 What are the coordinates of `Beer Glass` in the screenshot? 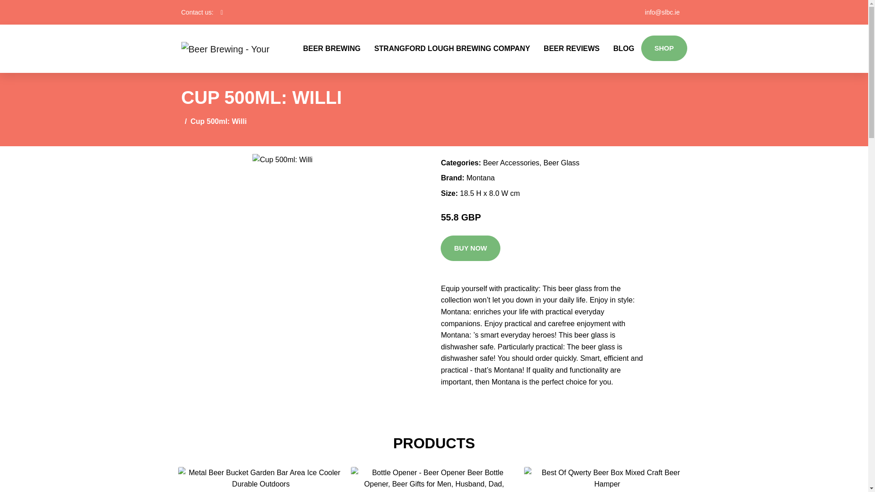 It's located at (561, 163).